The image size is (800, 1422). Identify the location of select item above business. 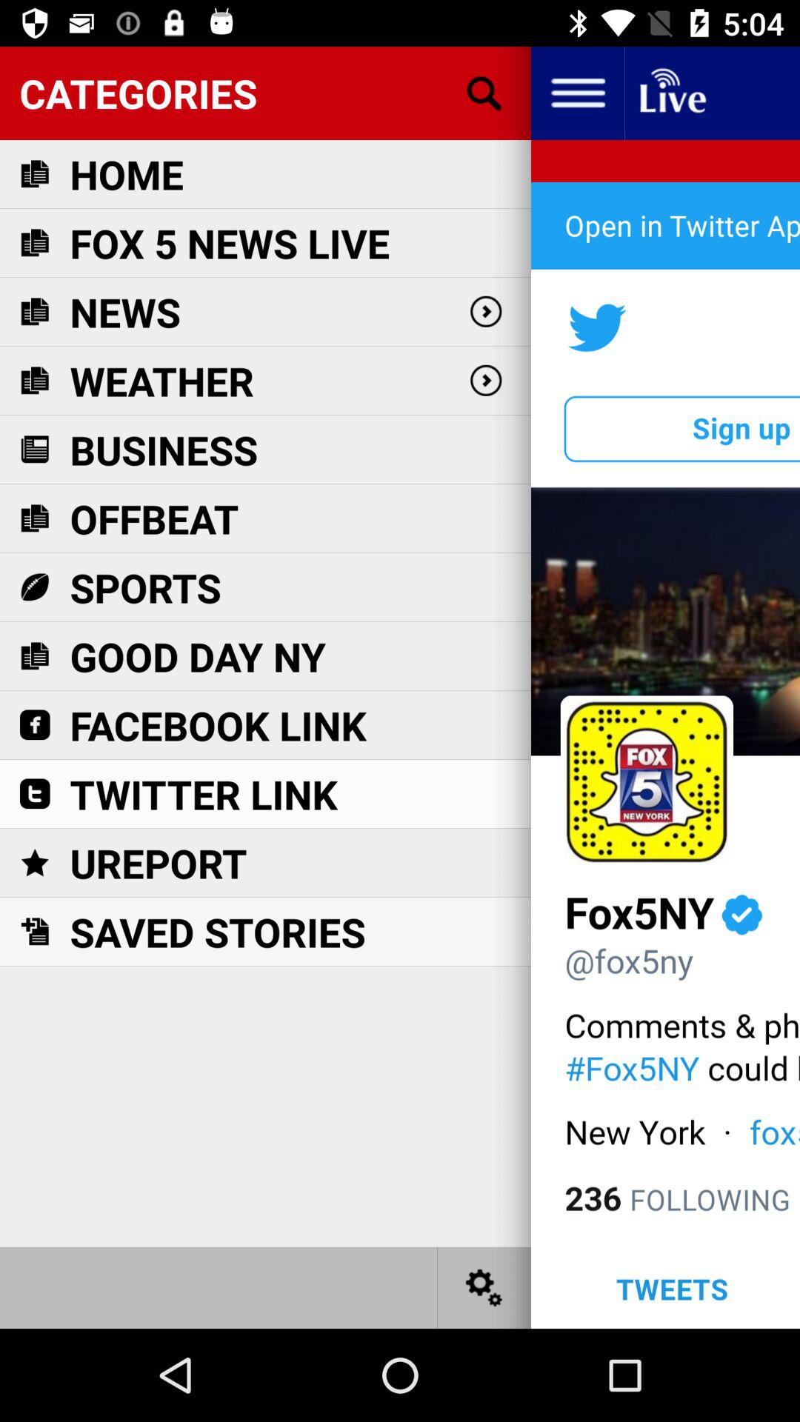
(161, 381).